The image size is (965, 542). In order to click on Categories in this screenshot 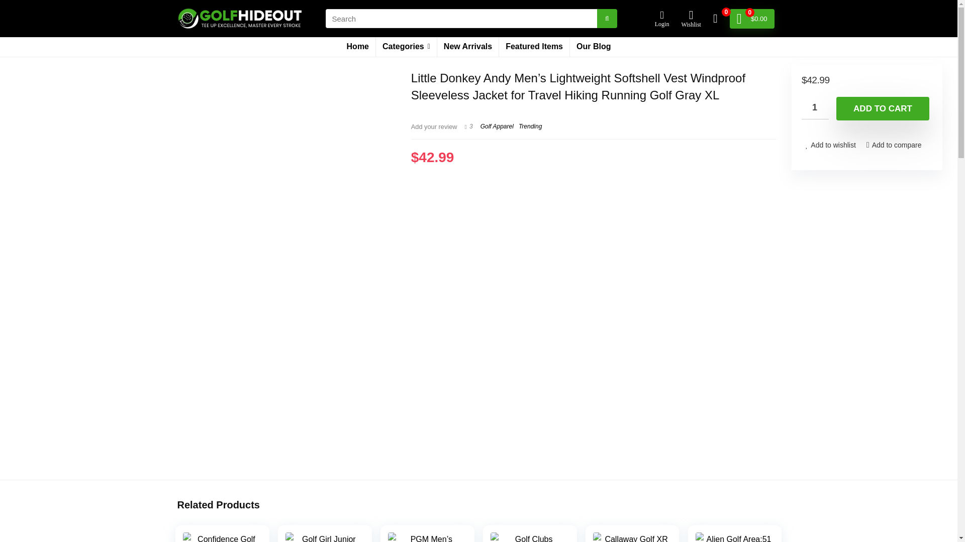, I will do `click(406, 47)`.